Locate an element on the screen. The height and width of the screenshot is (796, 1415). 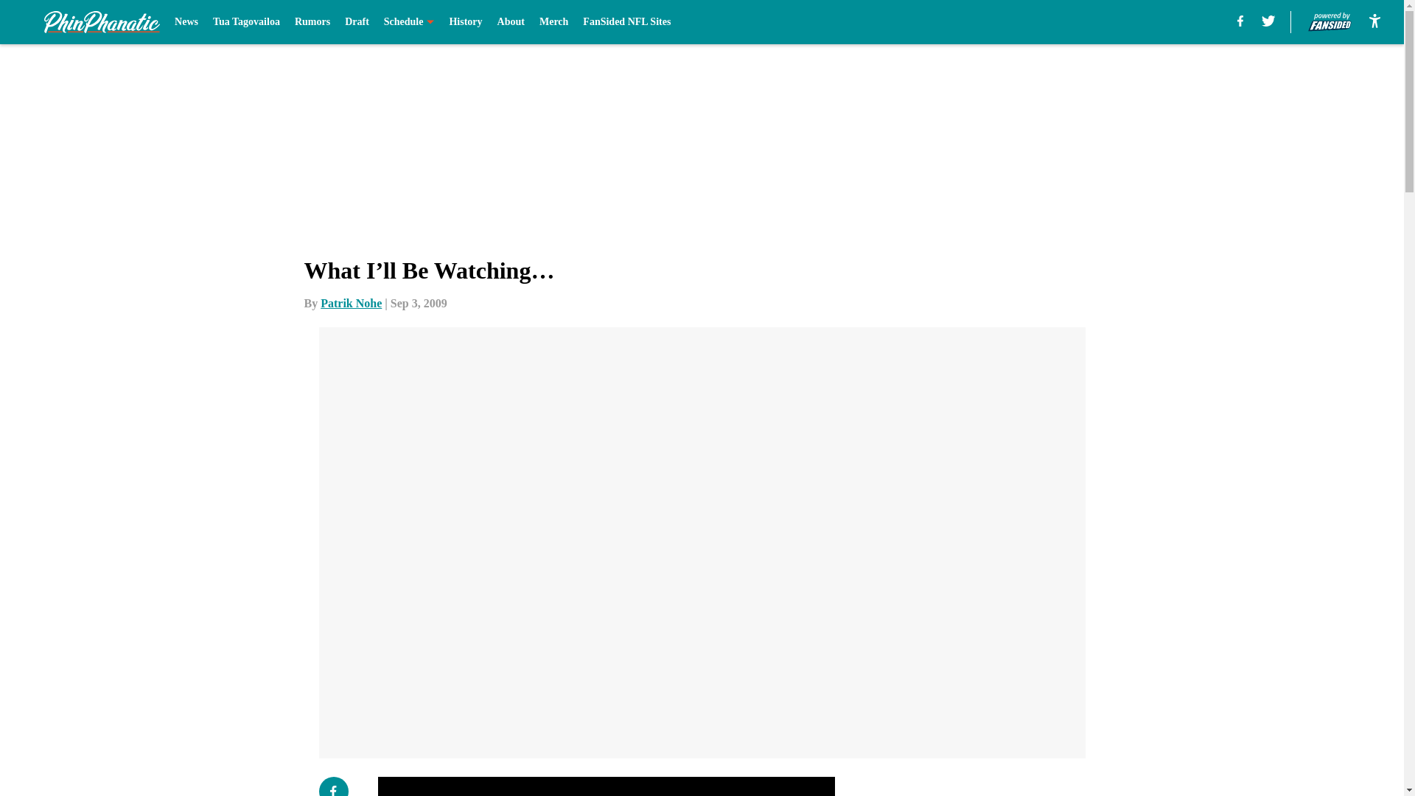
Merch is located at coordinates (553, 22).